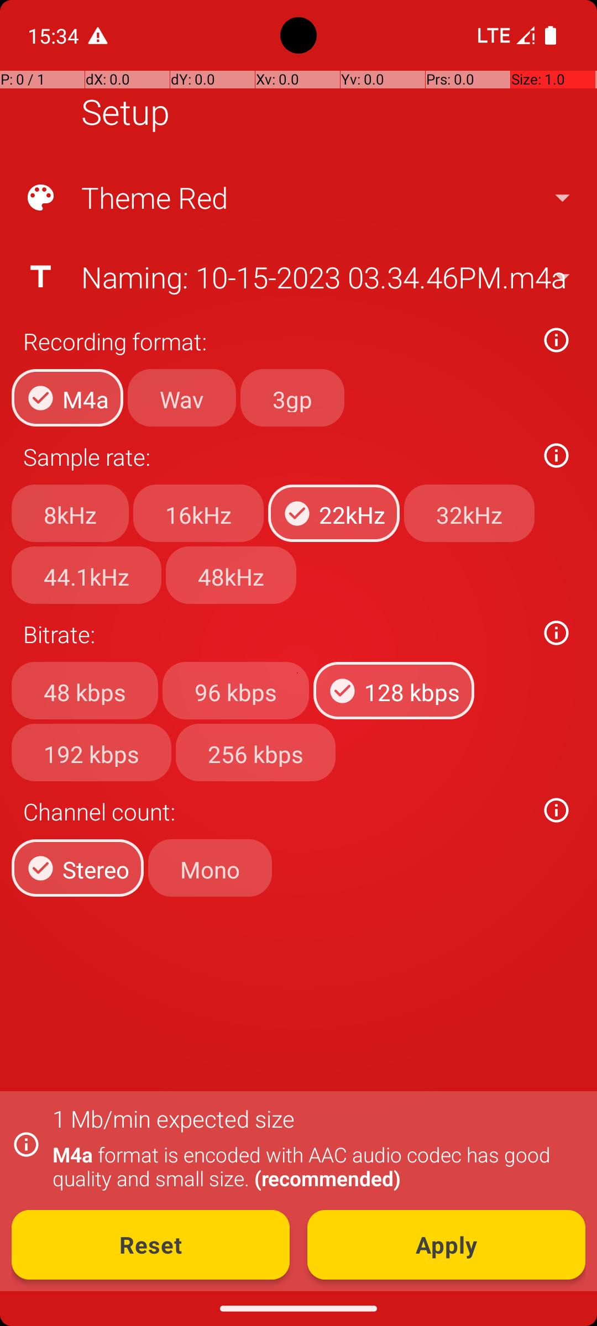 This screenshot has height=1326, width=597. Describe the element at coordinates (504, 35) in the screenshot. I see `Phone one bar.` at that location.